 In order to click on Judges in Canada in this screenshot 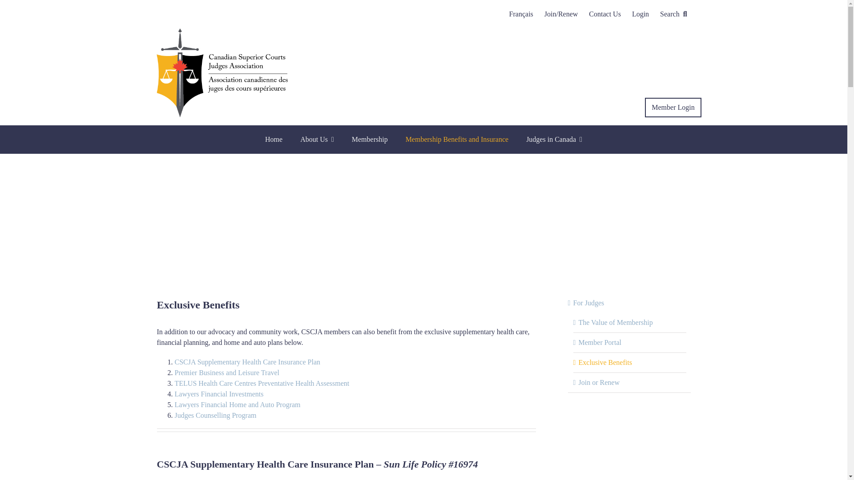, I will do `click(554, 139)`.